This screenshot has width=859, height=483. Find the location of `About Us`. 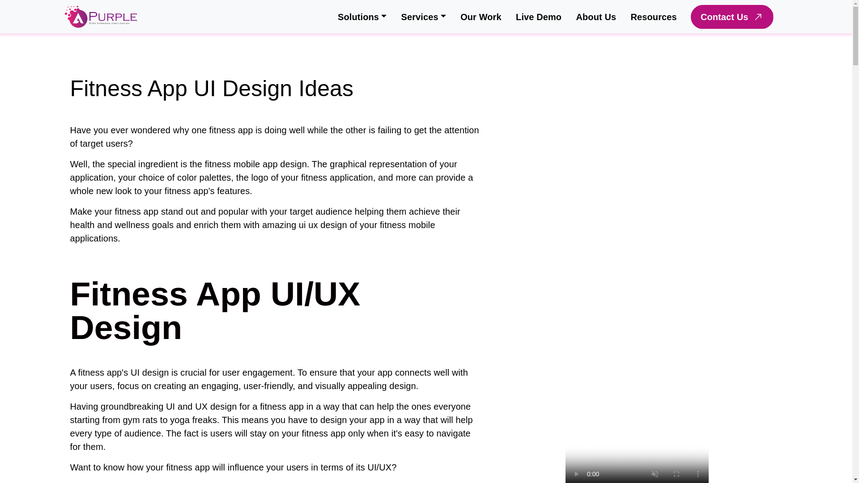

About Us is located at coordinates (596, 17).